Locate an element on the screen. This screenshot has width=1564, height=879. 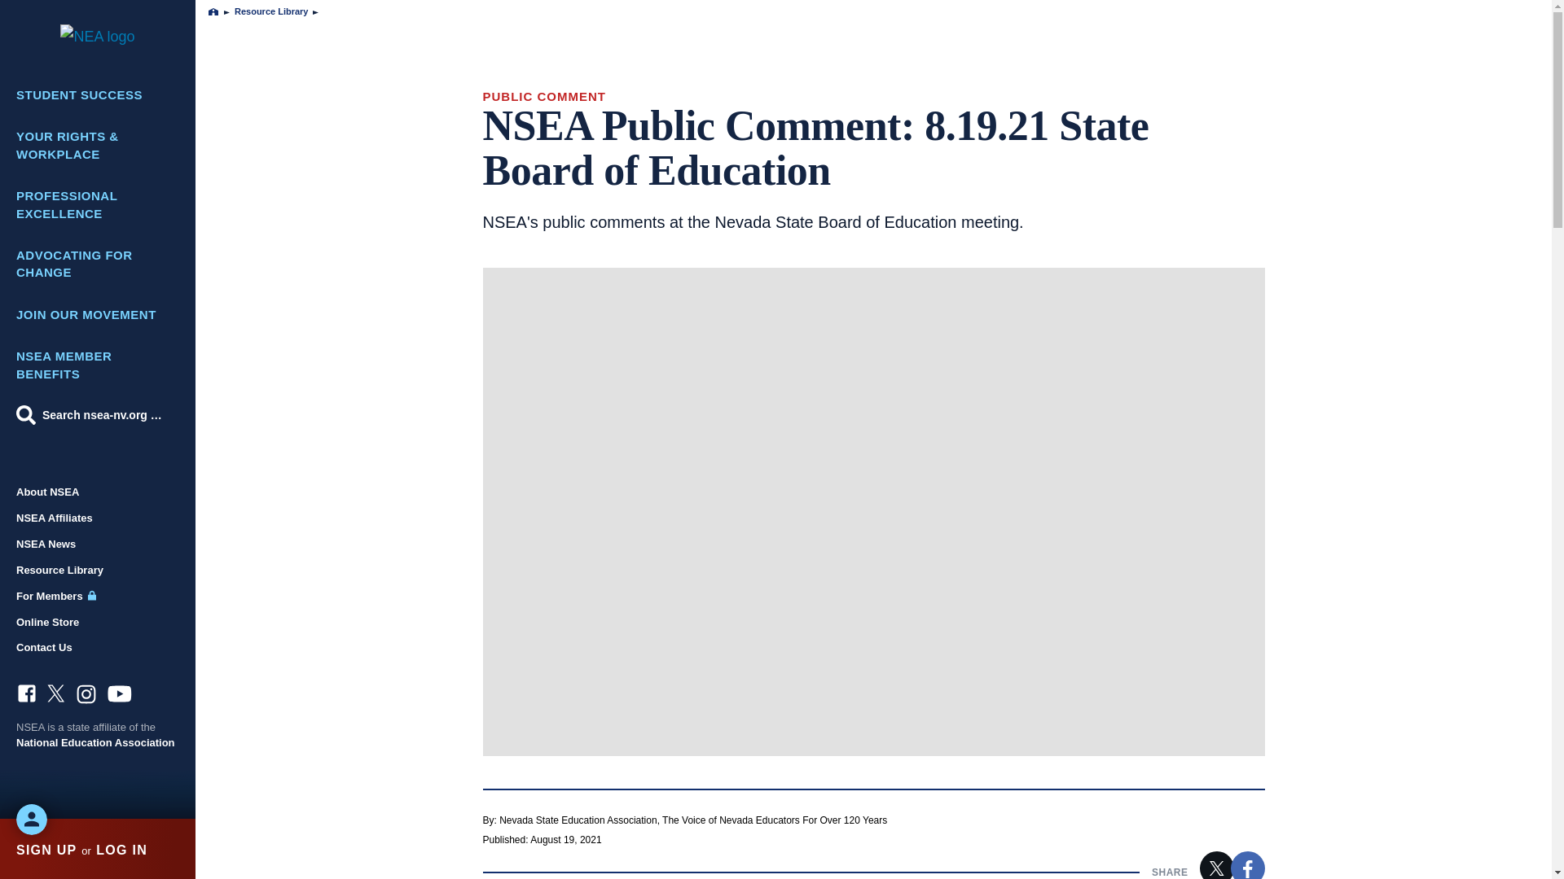
NSEA Affiliates is located at coordinates (98, 518).